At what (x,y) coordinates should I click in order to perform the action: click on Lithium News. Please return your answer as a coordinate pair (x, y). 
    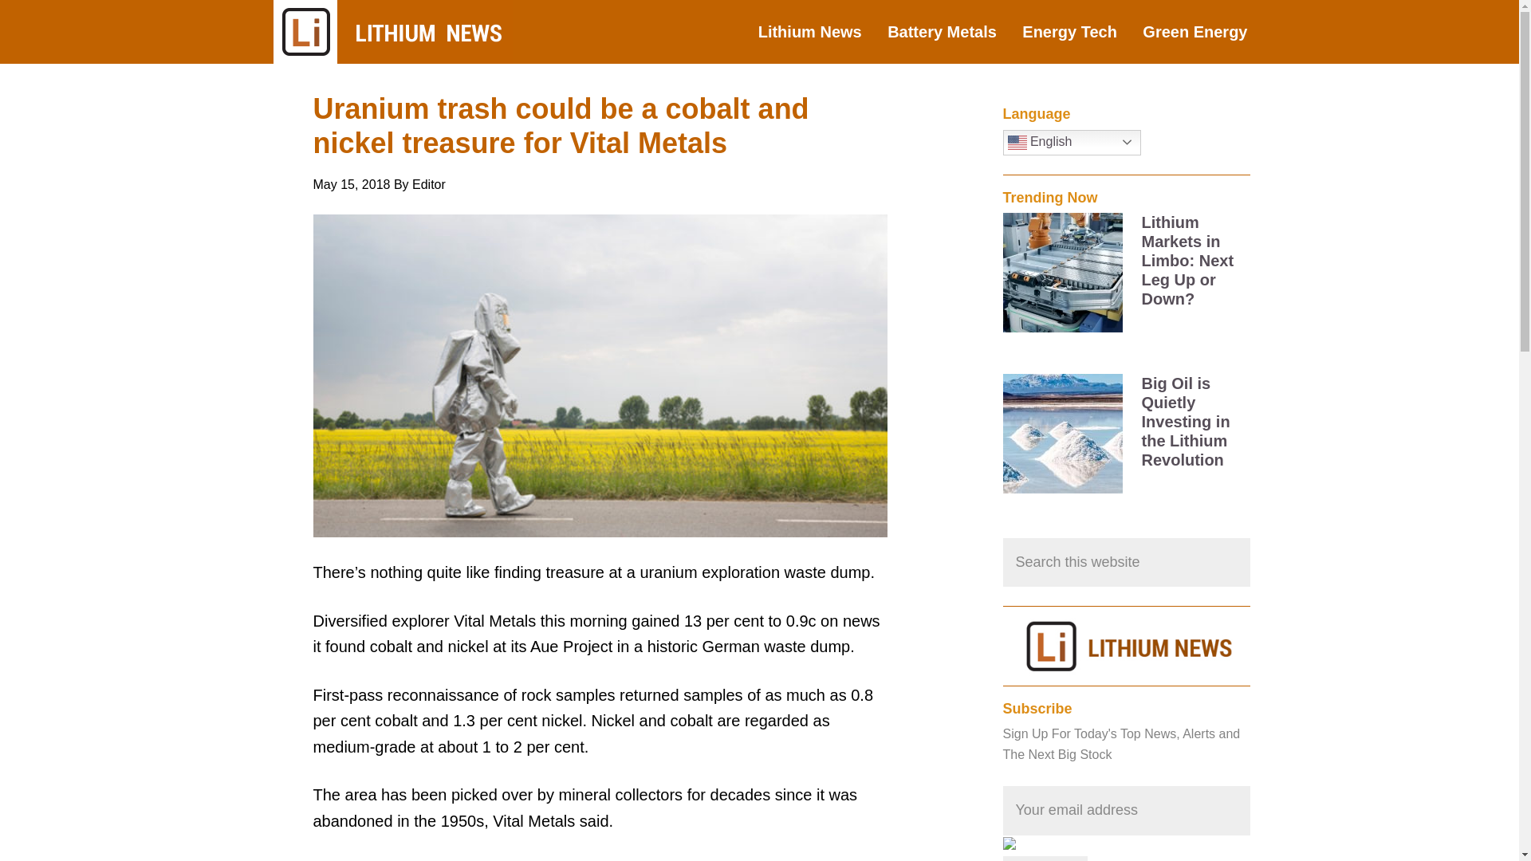
    Looking at the image, I should click on (392, 32).